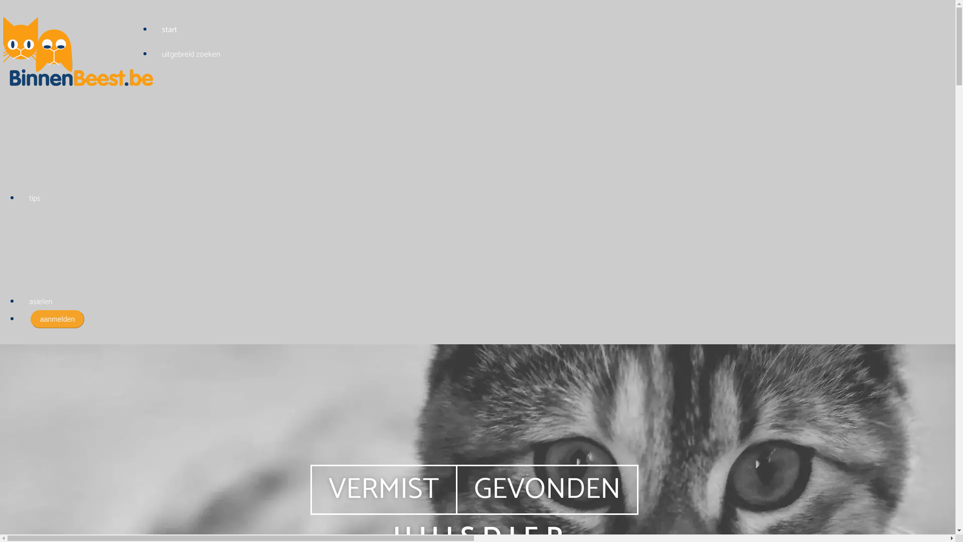 This screenshot has width=963, height=542. Describe the element at coordinates (57, 319) in the screenshot. I see `aanmelden` at that location.